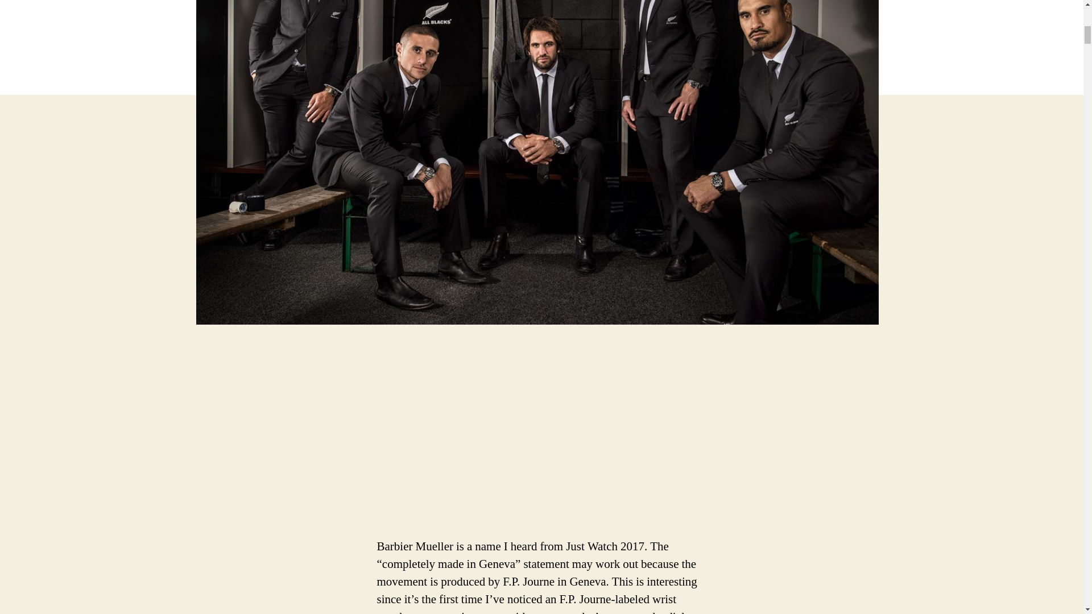  Describe the element at coordinates (165, 454) in the screenshot. I see `Advertisement` at that location.